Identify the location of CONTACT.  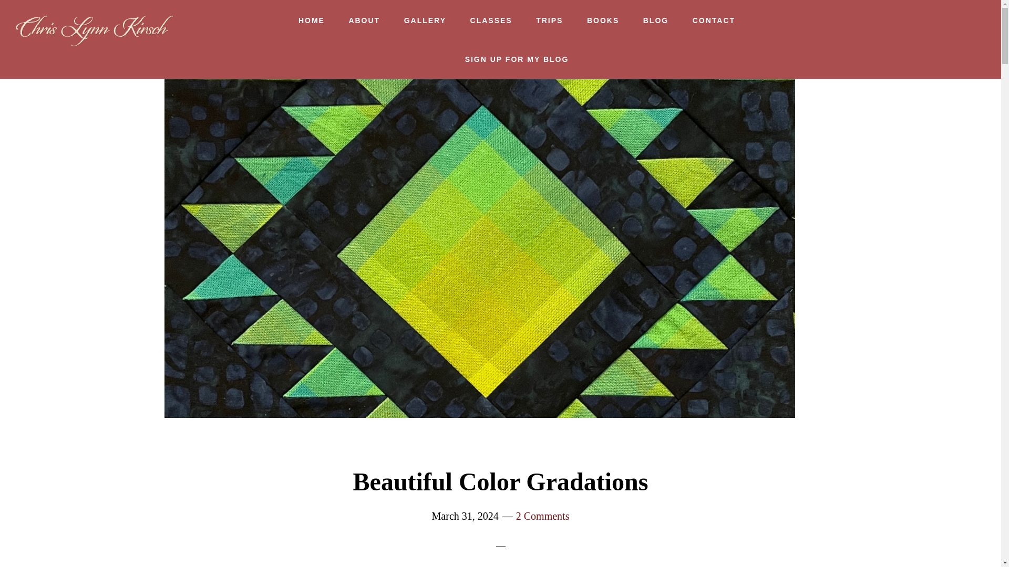
(714, 20).